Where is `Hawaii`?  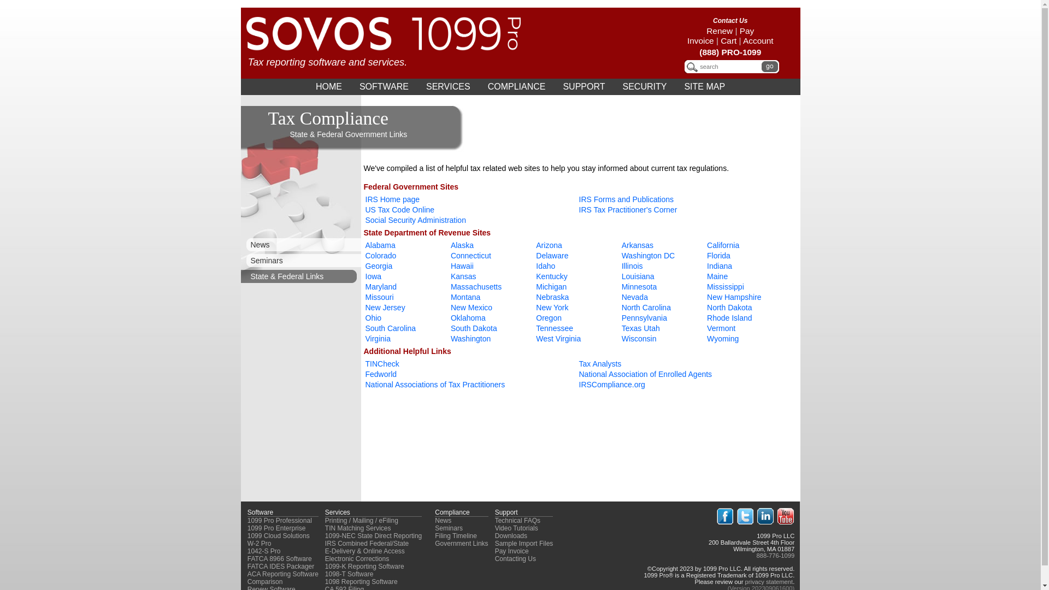 Hawaii is located at coordinates (462, 266).